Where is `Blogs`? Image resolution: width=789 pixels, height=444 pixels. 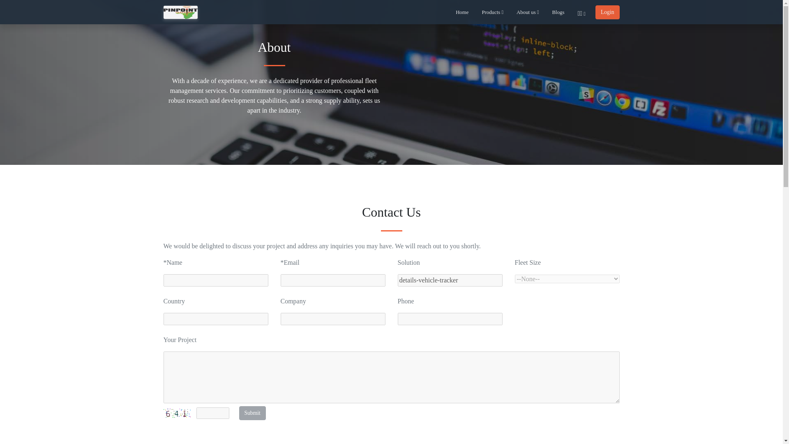 Blogs is located at coordinates (558, 10).